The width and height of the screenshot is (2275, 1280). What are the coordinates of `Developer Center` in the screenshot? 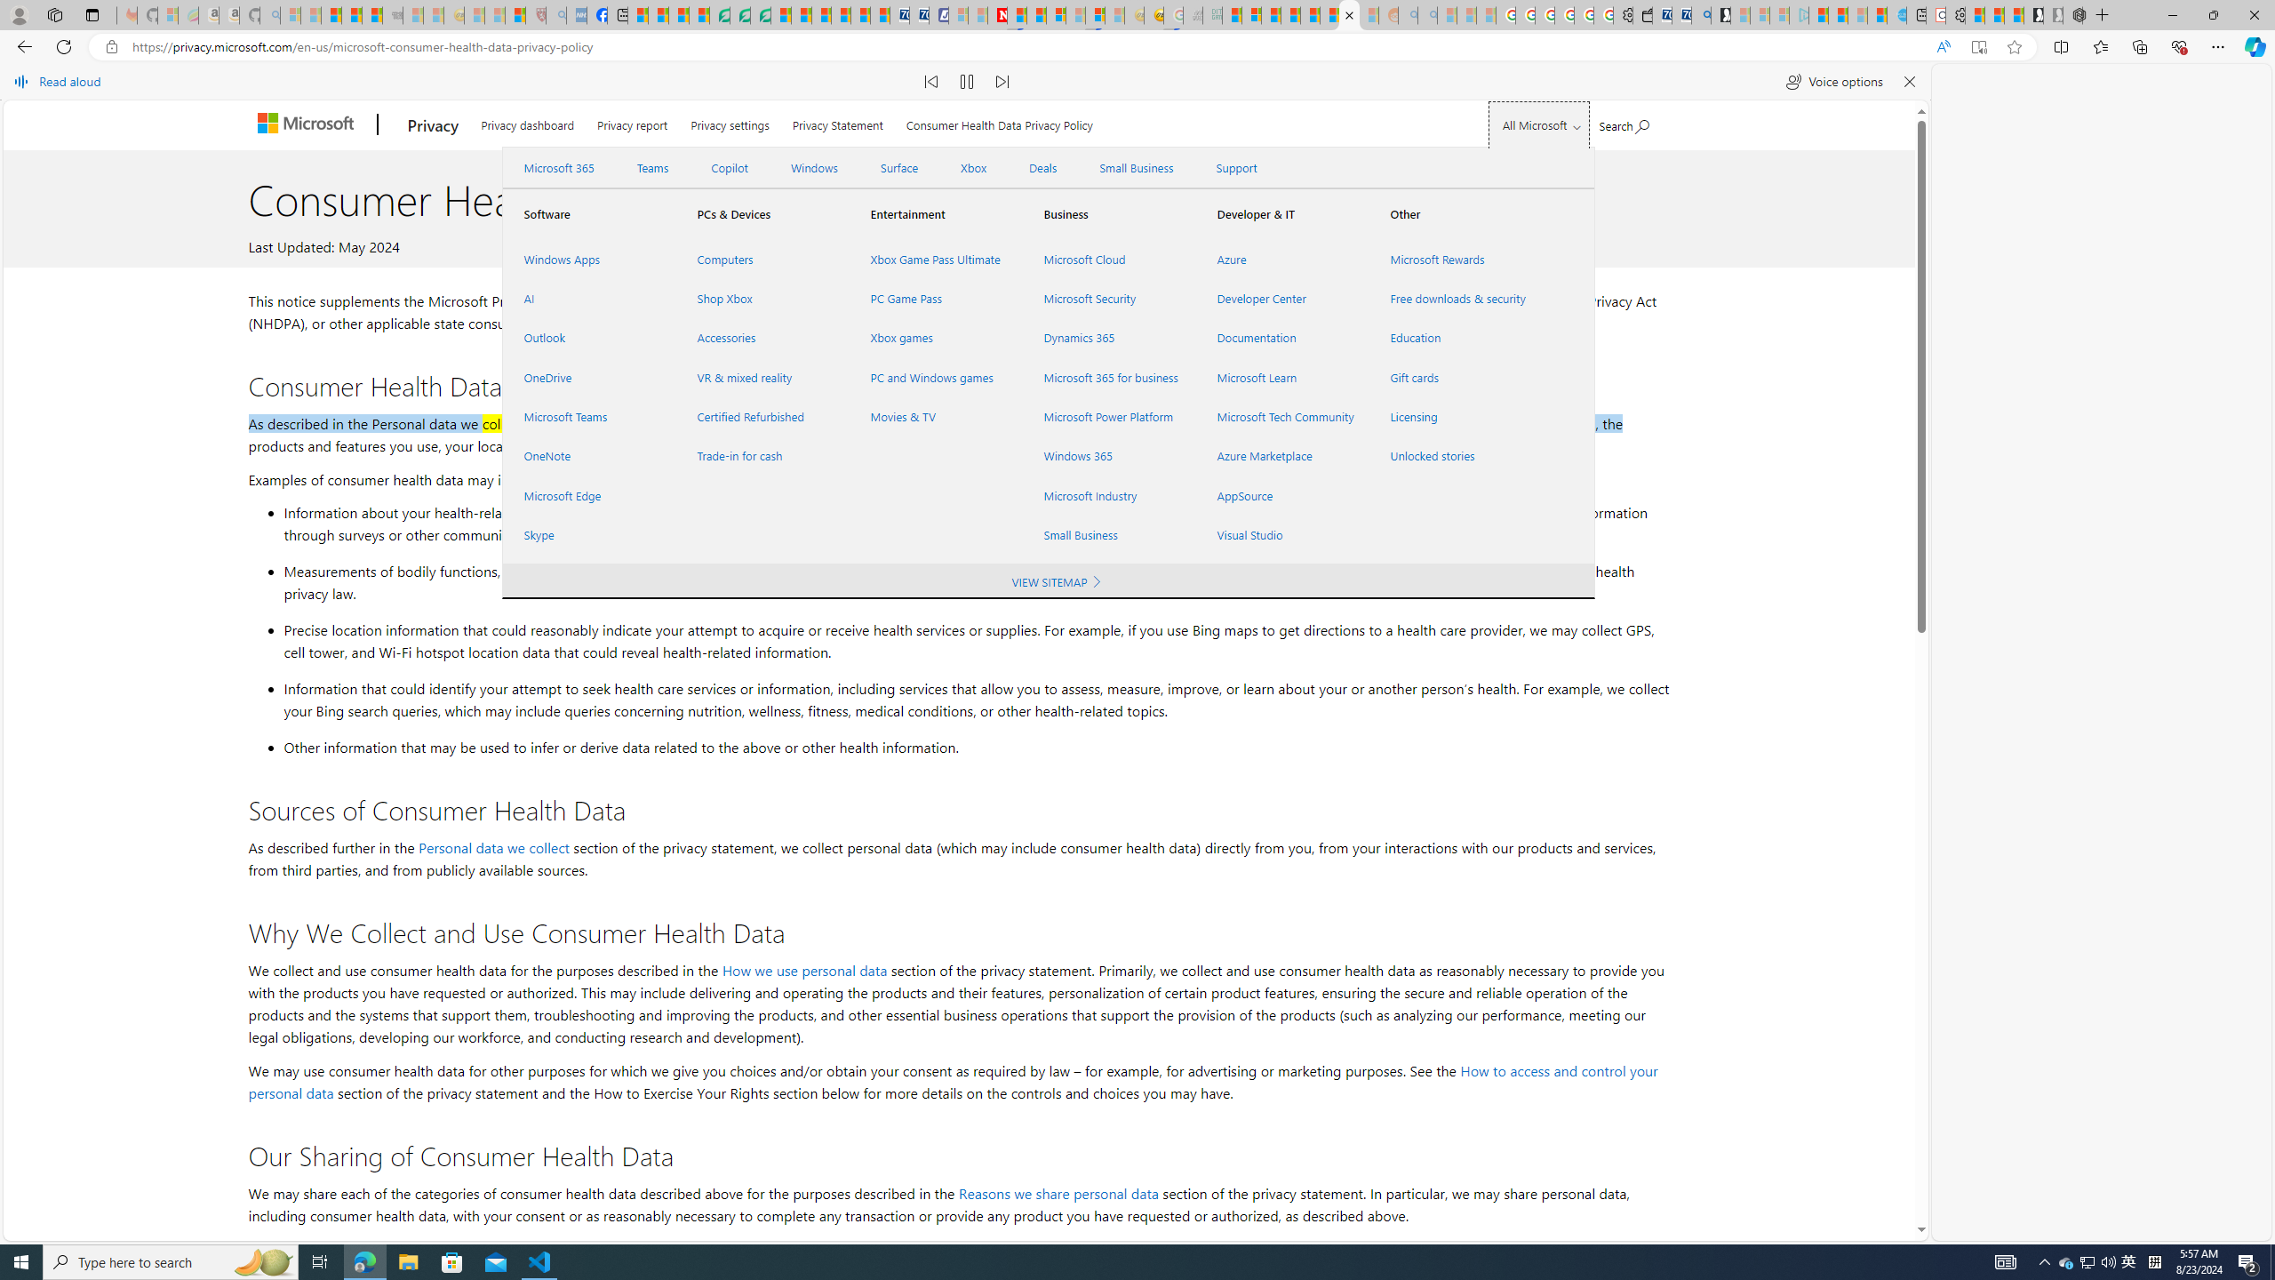 It's located at (1281, 298).